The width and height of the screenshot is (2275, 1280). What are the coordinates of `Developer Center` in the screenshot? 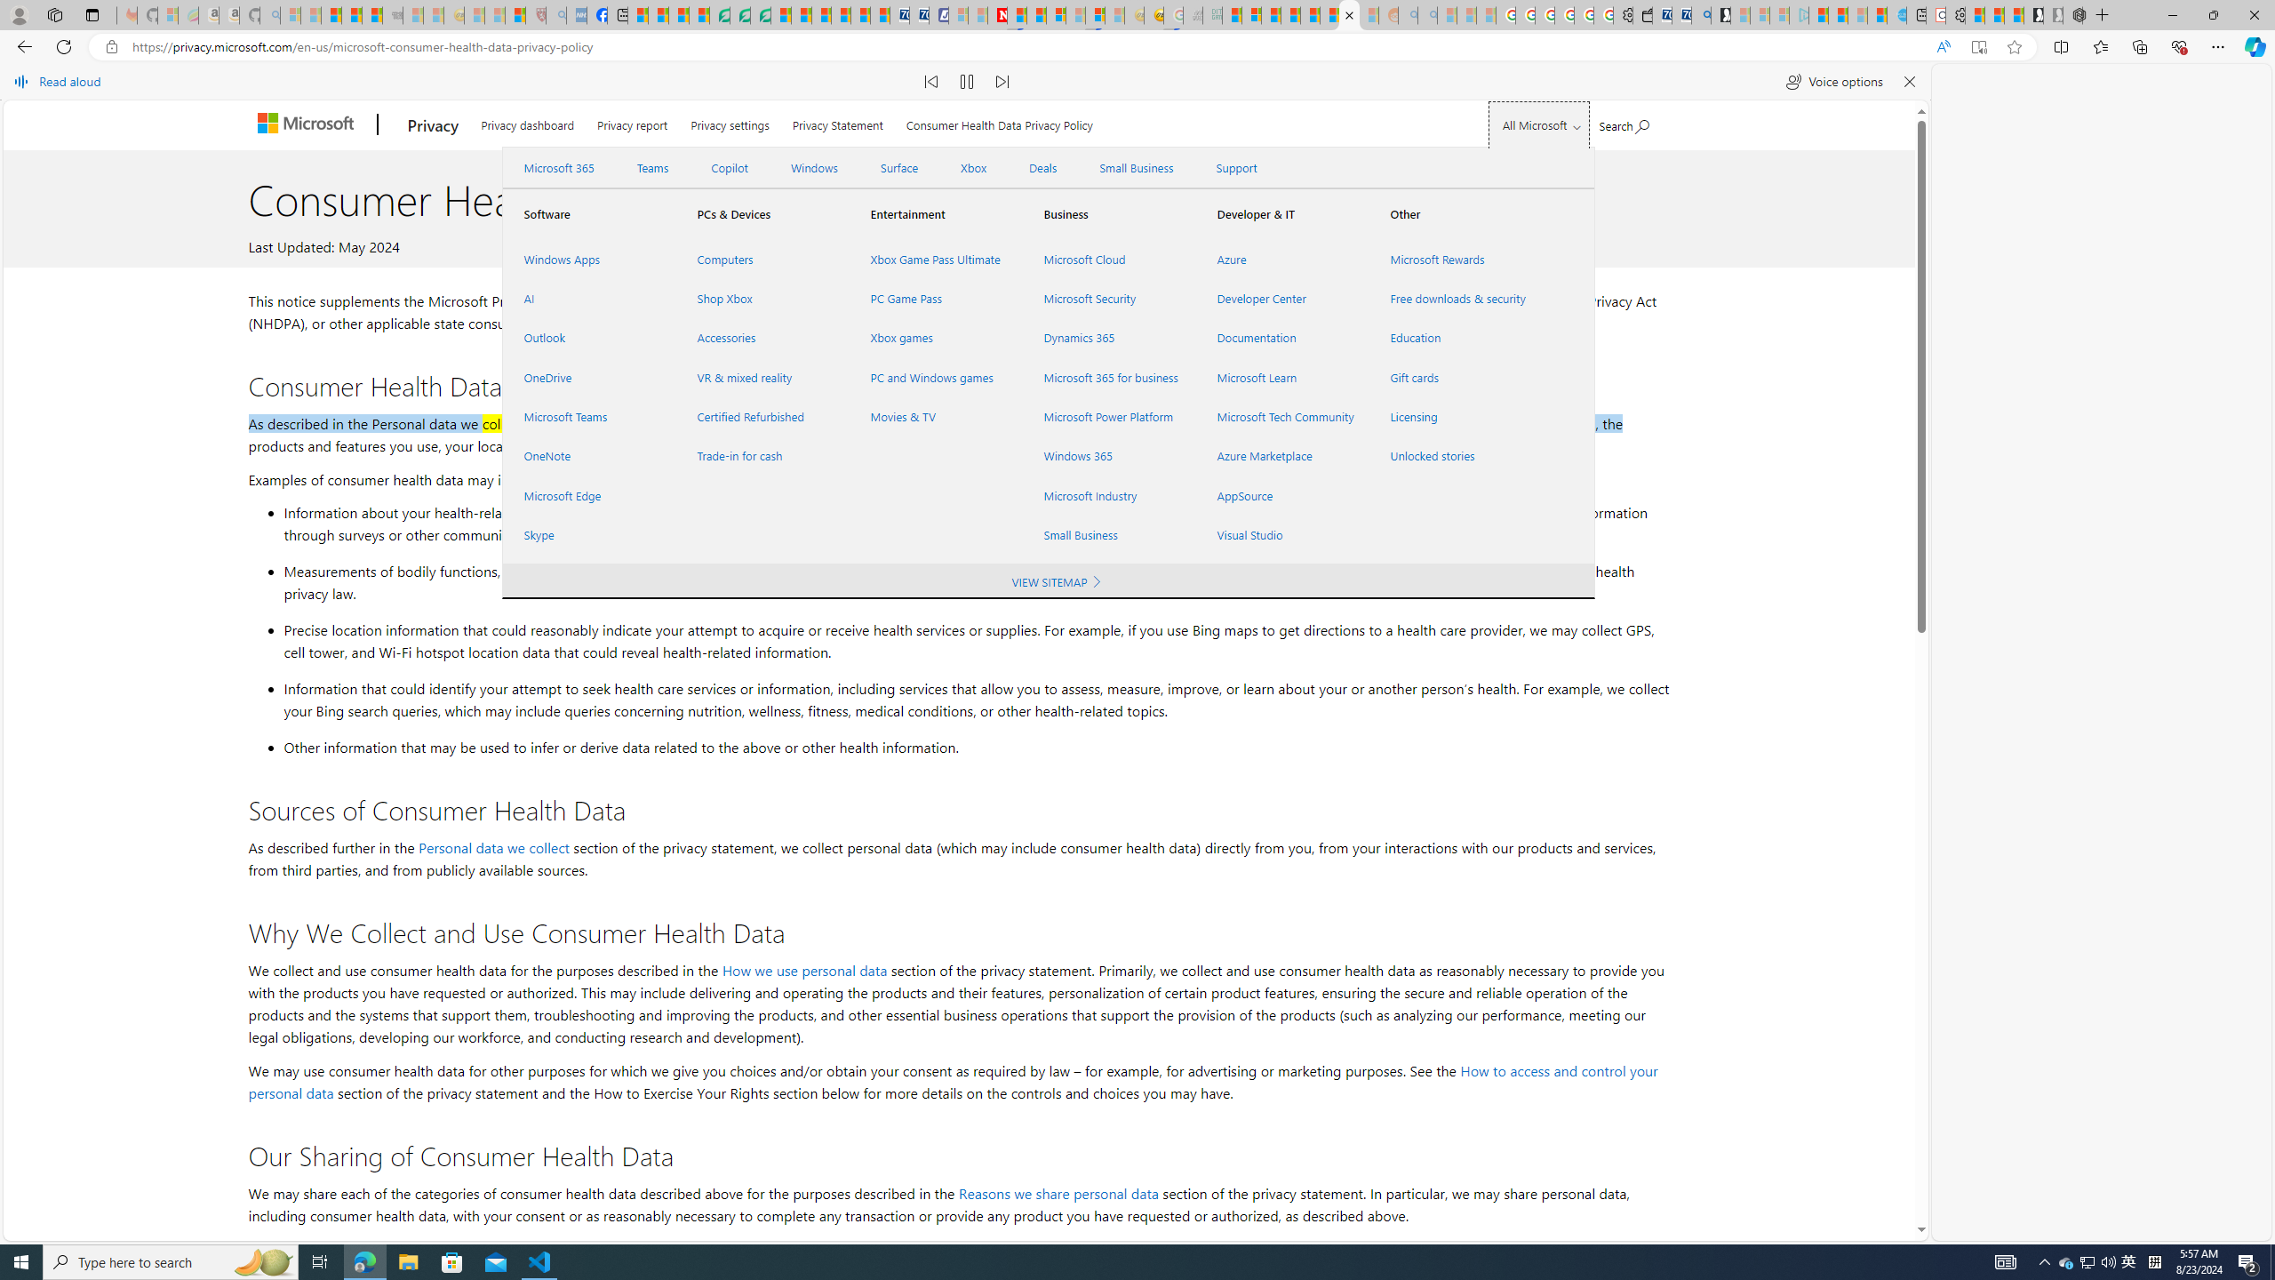 It's located at (1281, 298).